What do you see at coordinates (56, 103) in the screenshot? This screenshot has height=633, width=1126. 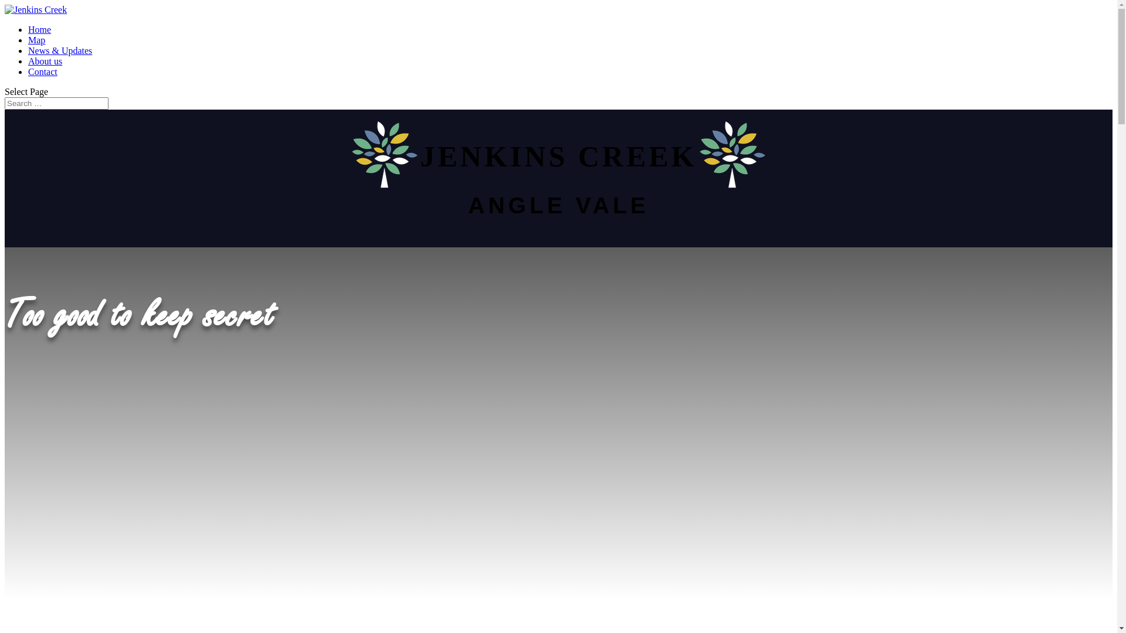 I see `Search for:` at bounding box center [56, 103].